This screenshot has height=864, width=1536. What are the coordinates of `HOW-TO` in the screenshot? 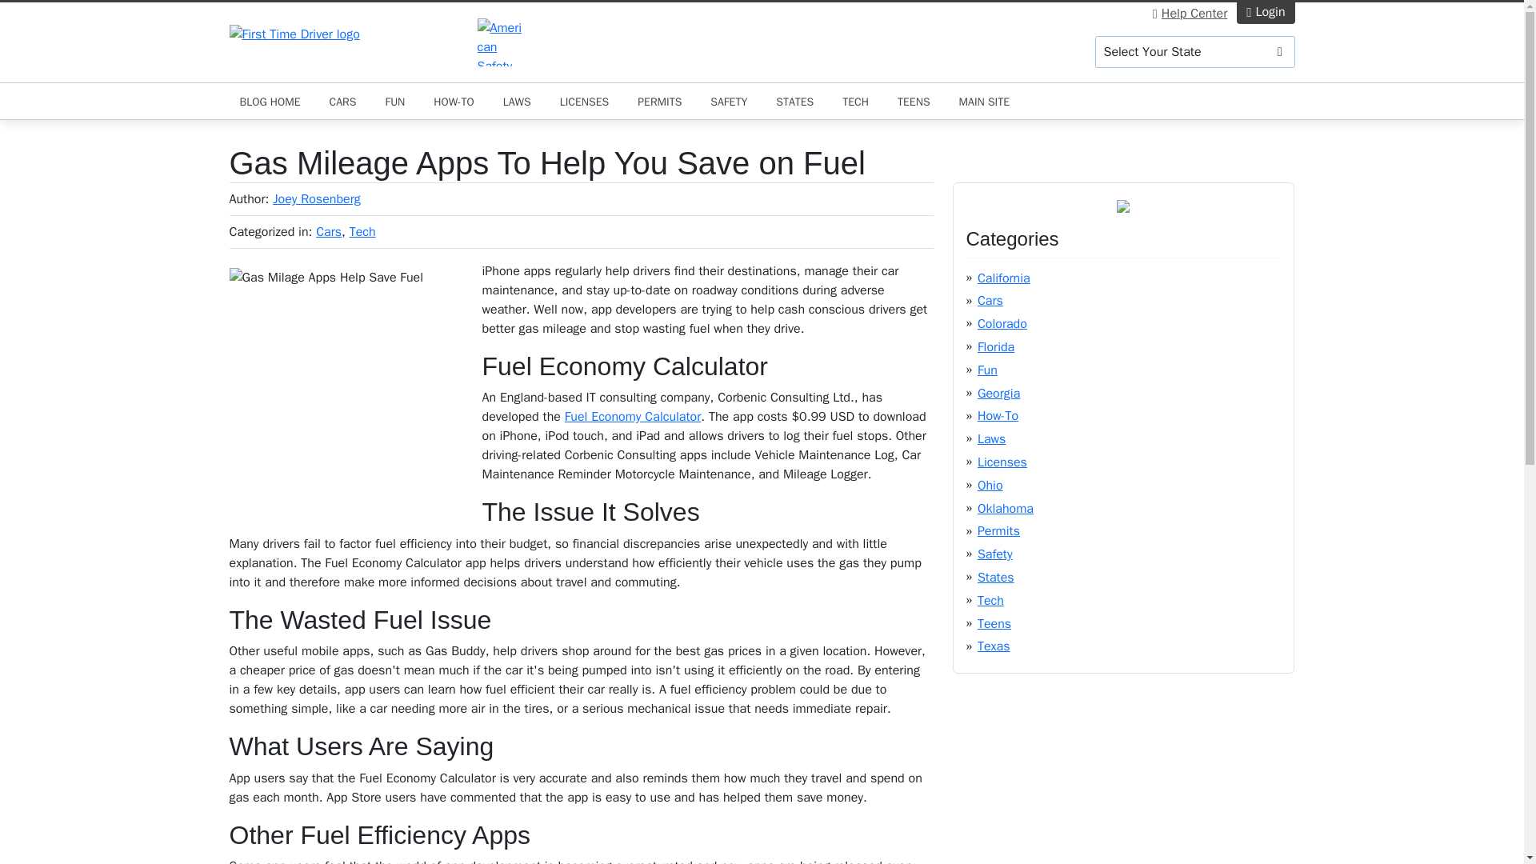 It's located at (453, 101).